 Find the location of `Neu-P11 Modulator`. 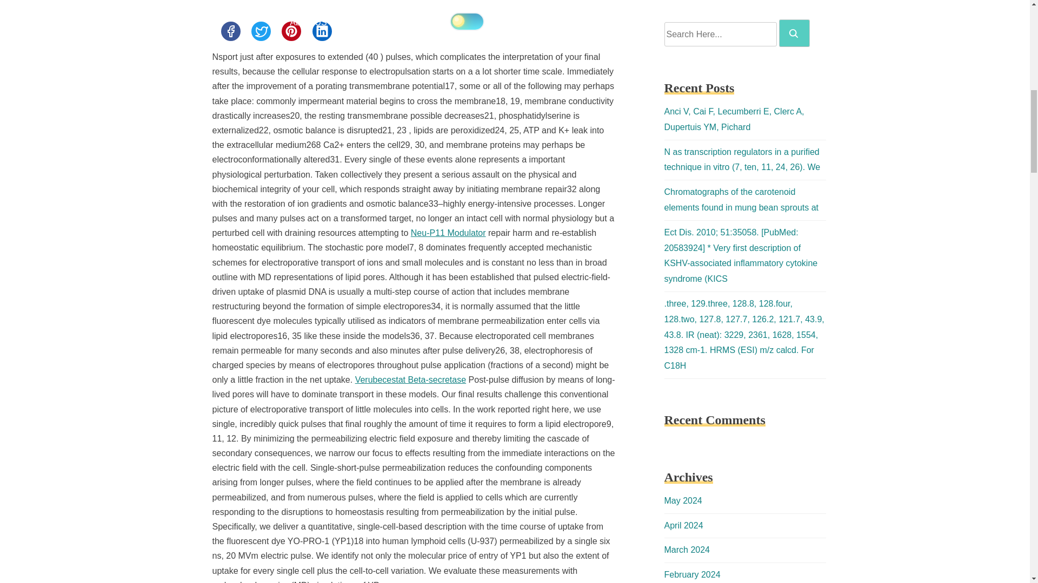

Neu-P11 Modulator is located at coordinates (448, 233).